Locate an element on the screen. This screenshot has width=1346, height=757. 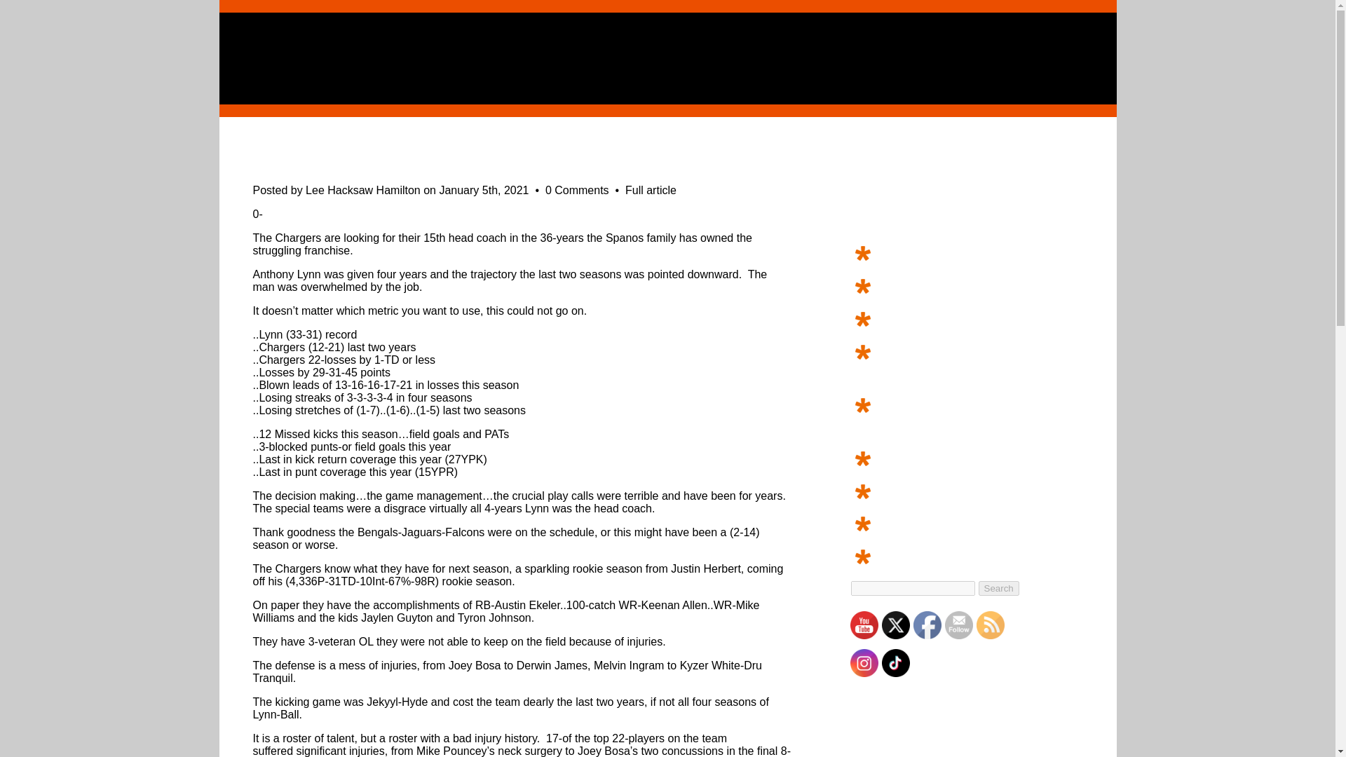
Lee Hacksaw Hamilton is located at coordinates (362, 190).